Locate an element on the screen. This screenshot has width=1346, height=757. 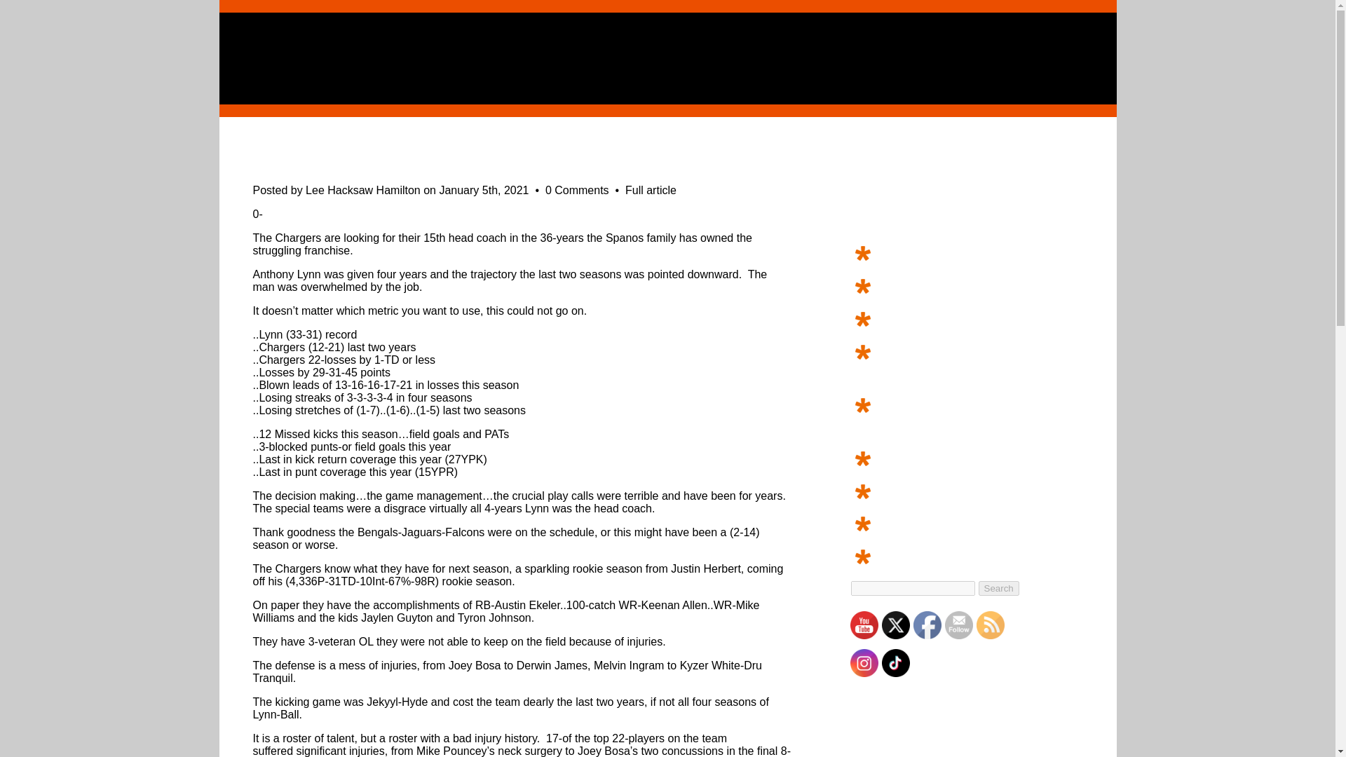
Lee Hacksaw Hamilton is located at coordinates (362, 190).